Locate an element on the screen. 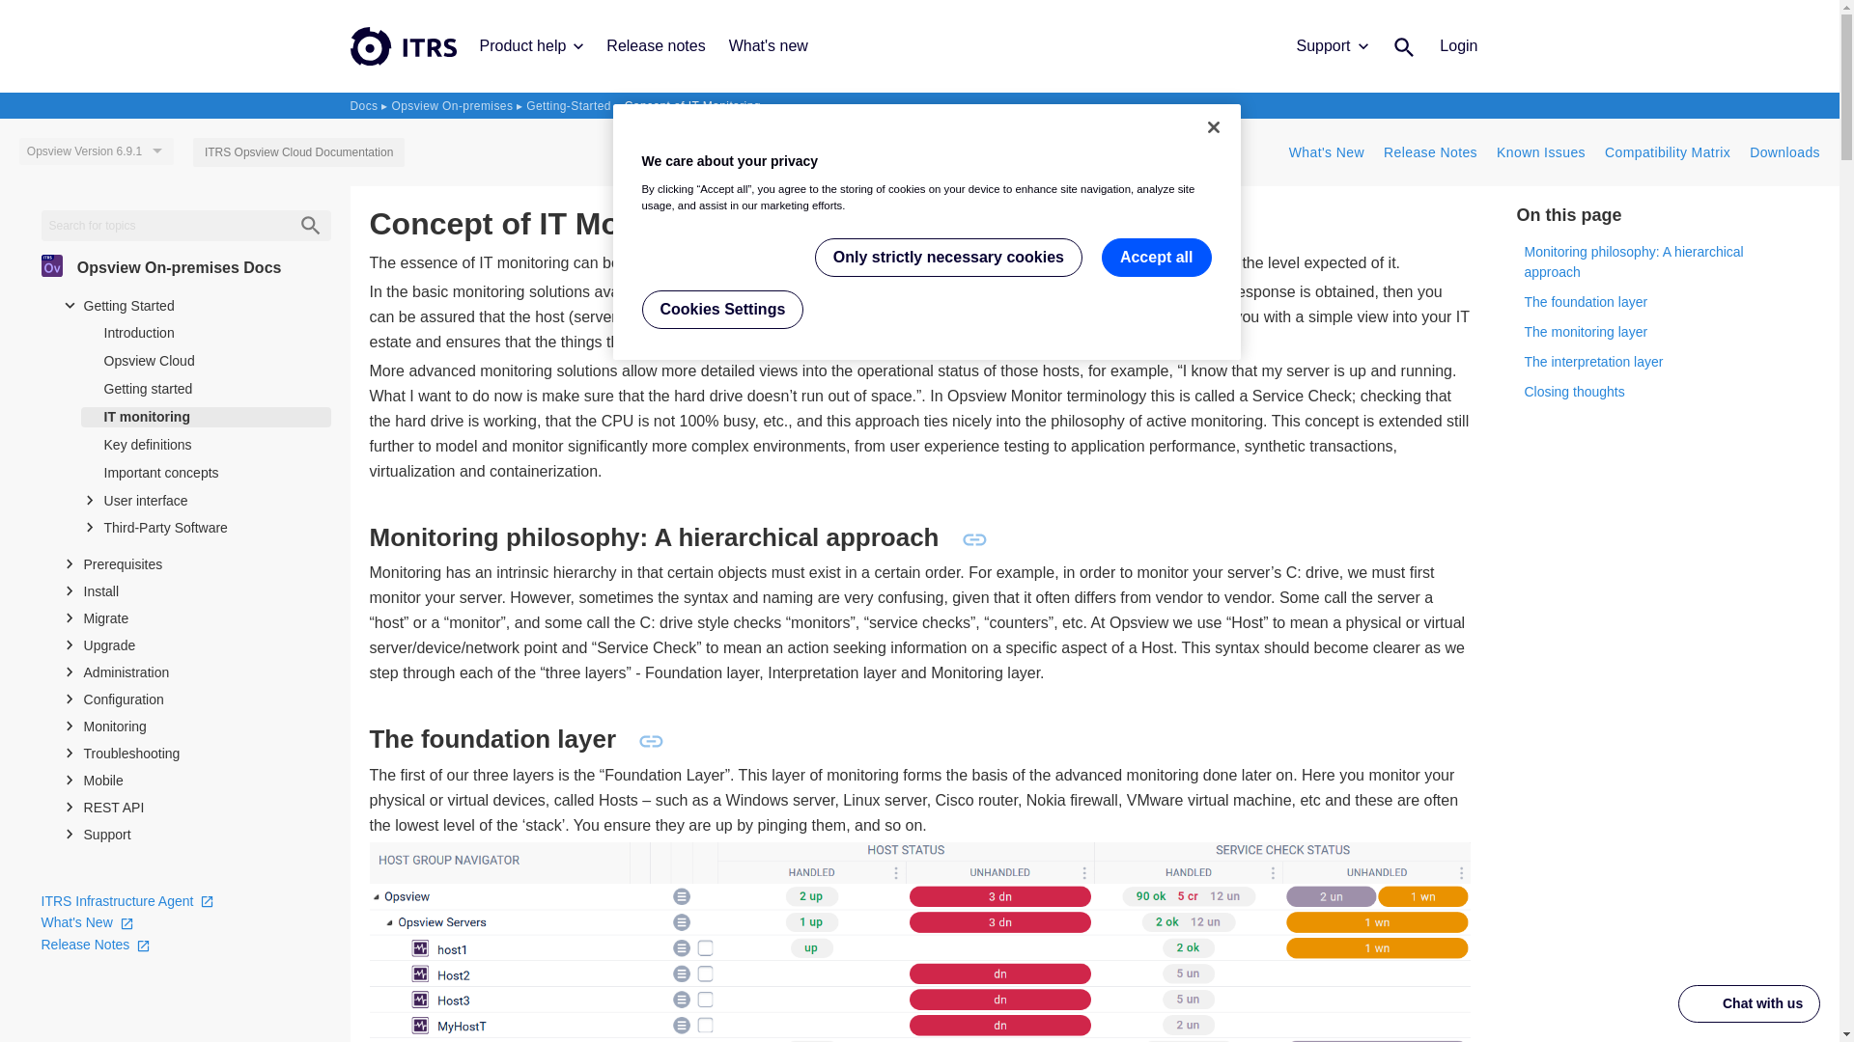  Known Issues is located at coordinates (1540, 152).